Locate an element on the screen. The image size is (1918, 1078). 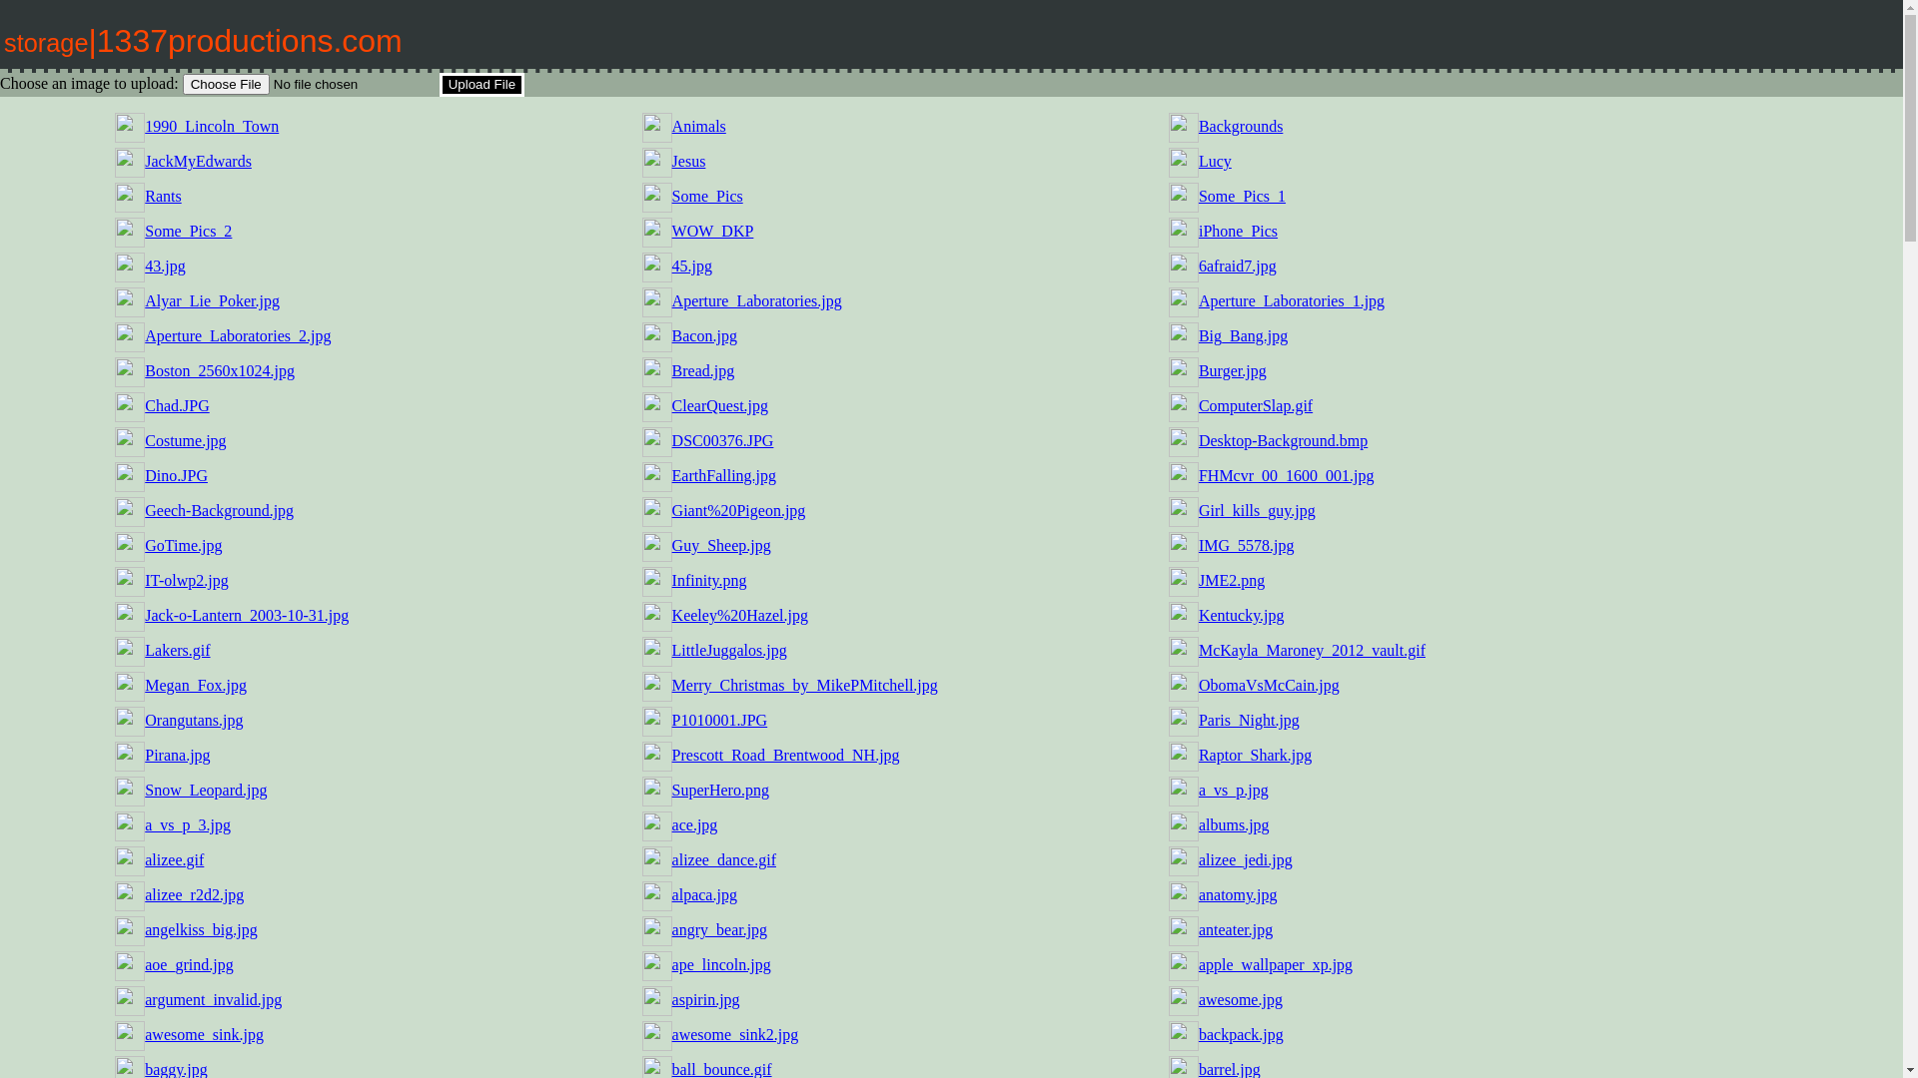
Burger.jpg is located at coordinates (1233, 371).